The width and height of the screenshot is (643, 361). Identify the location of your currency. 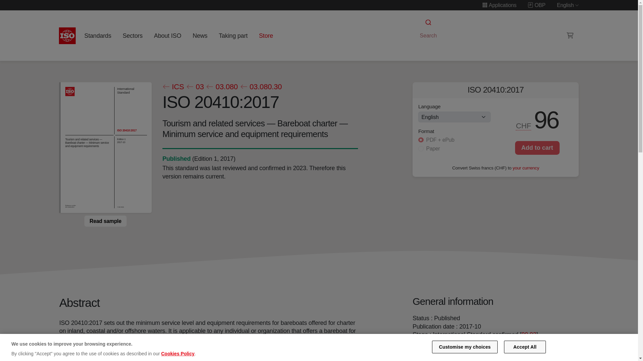
(526, 167).